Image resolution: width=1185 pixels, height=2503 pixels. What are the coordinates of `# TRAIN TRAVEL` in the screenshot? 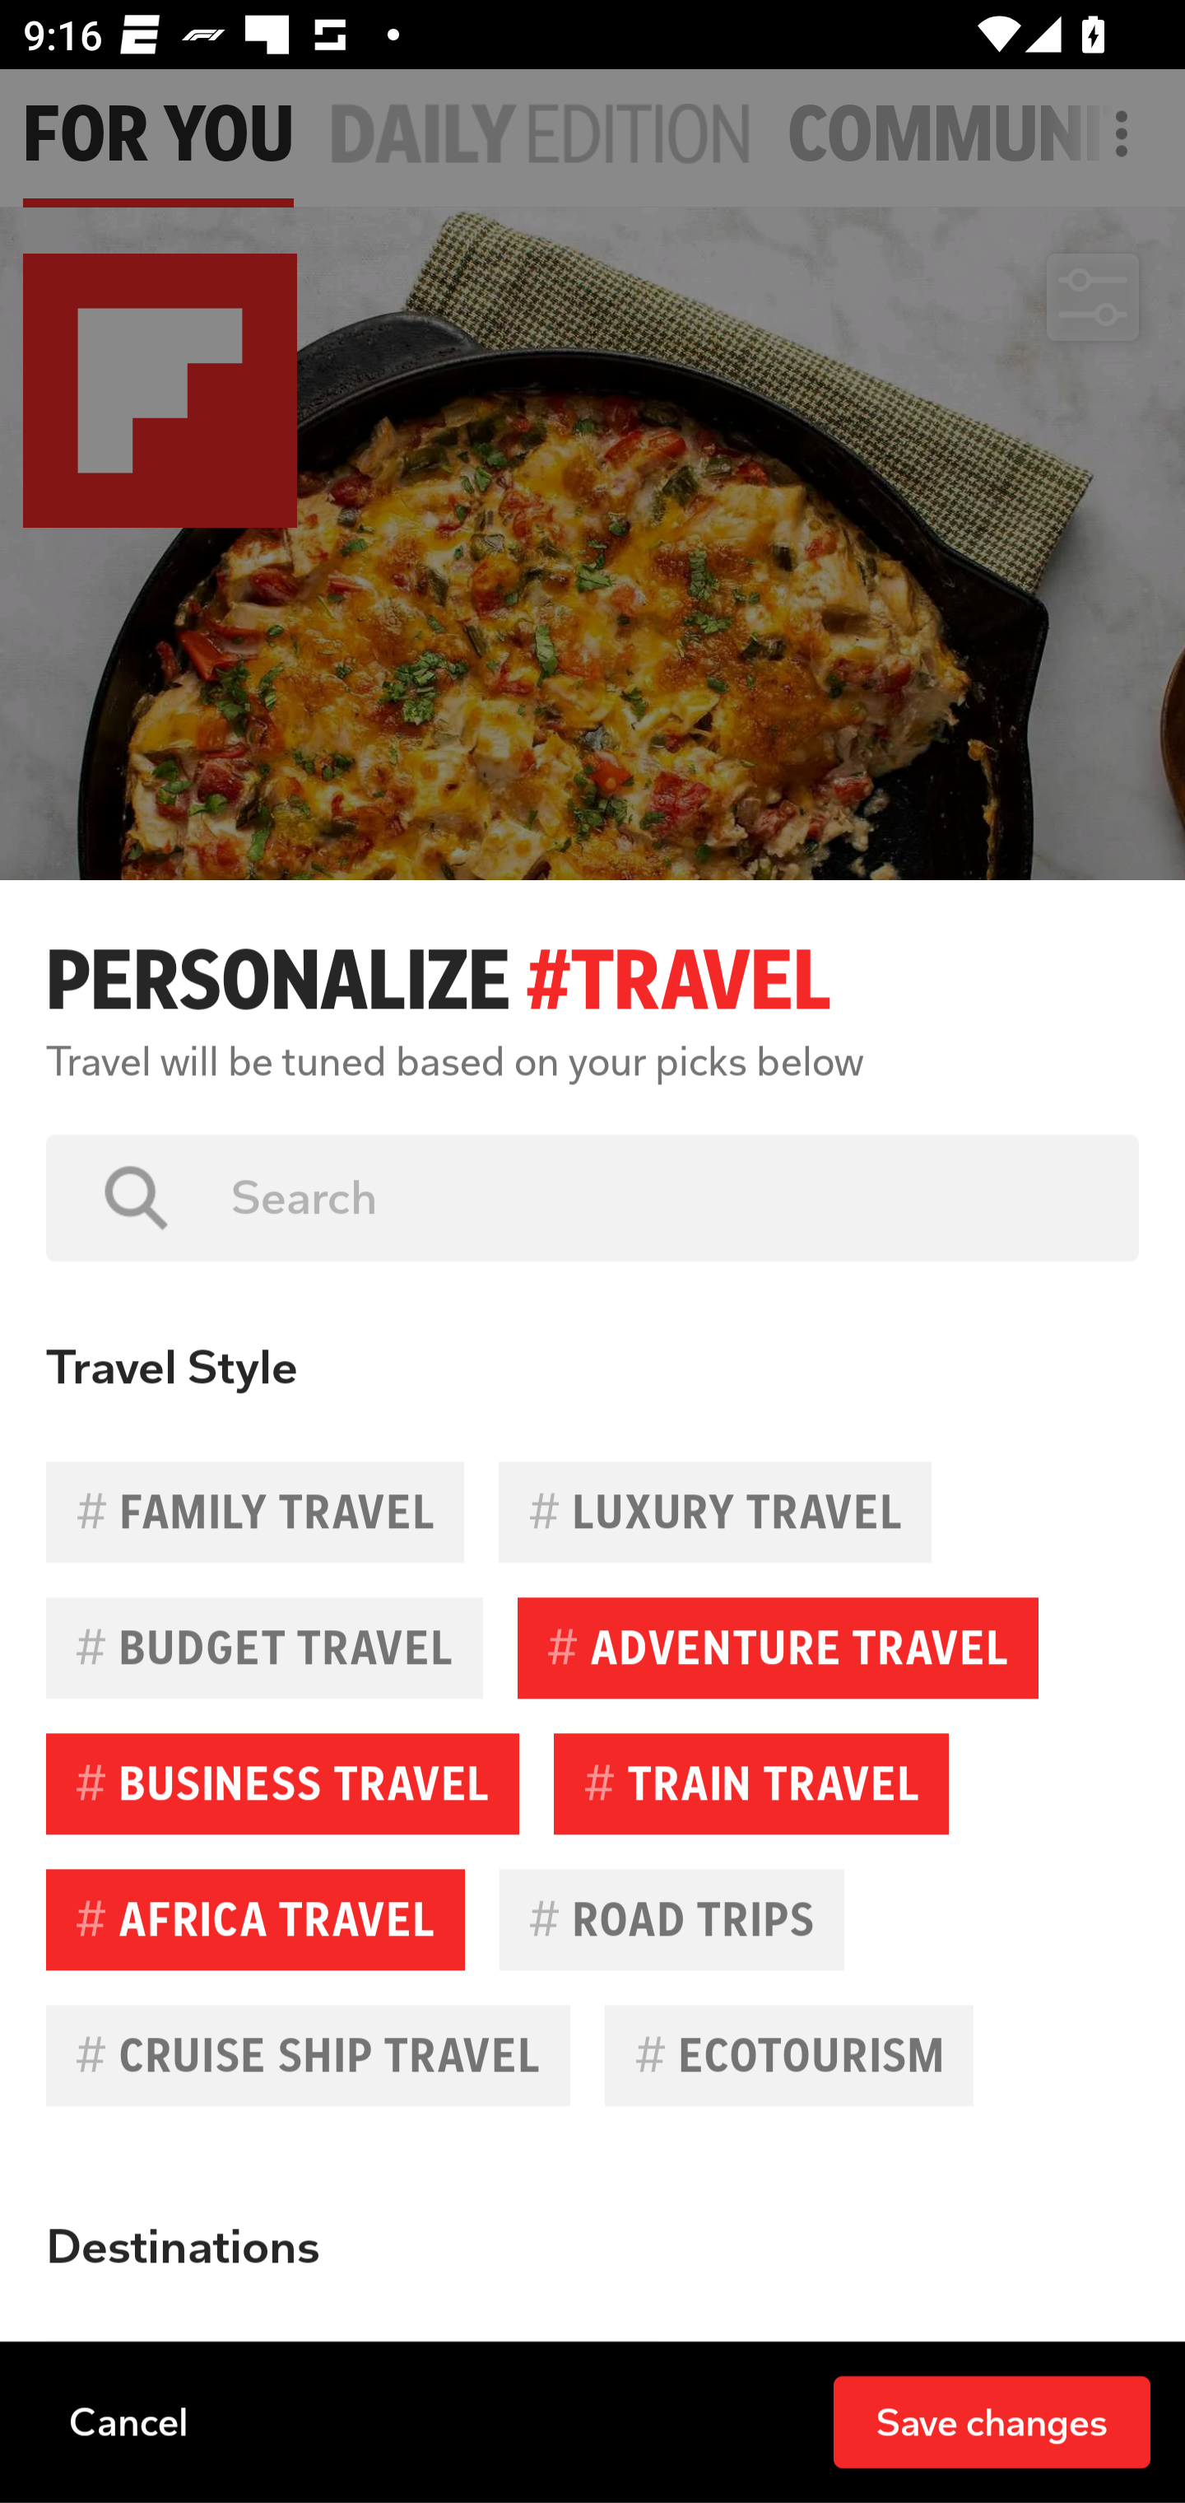 It's located at (750, 1783).